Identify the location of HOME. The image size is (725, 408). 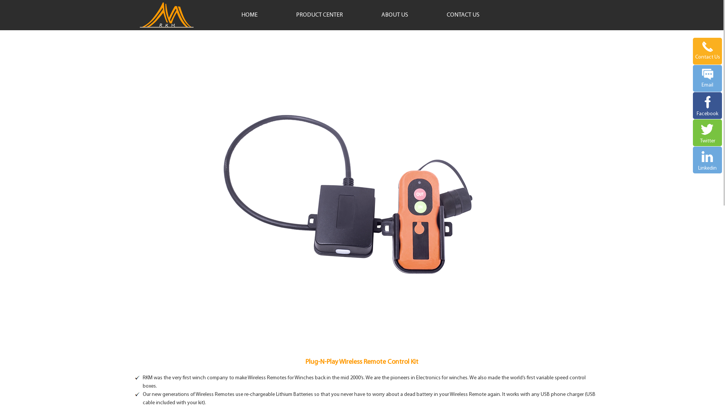
(249, 15).